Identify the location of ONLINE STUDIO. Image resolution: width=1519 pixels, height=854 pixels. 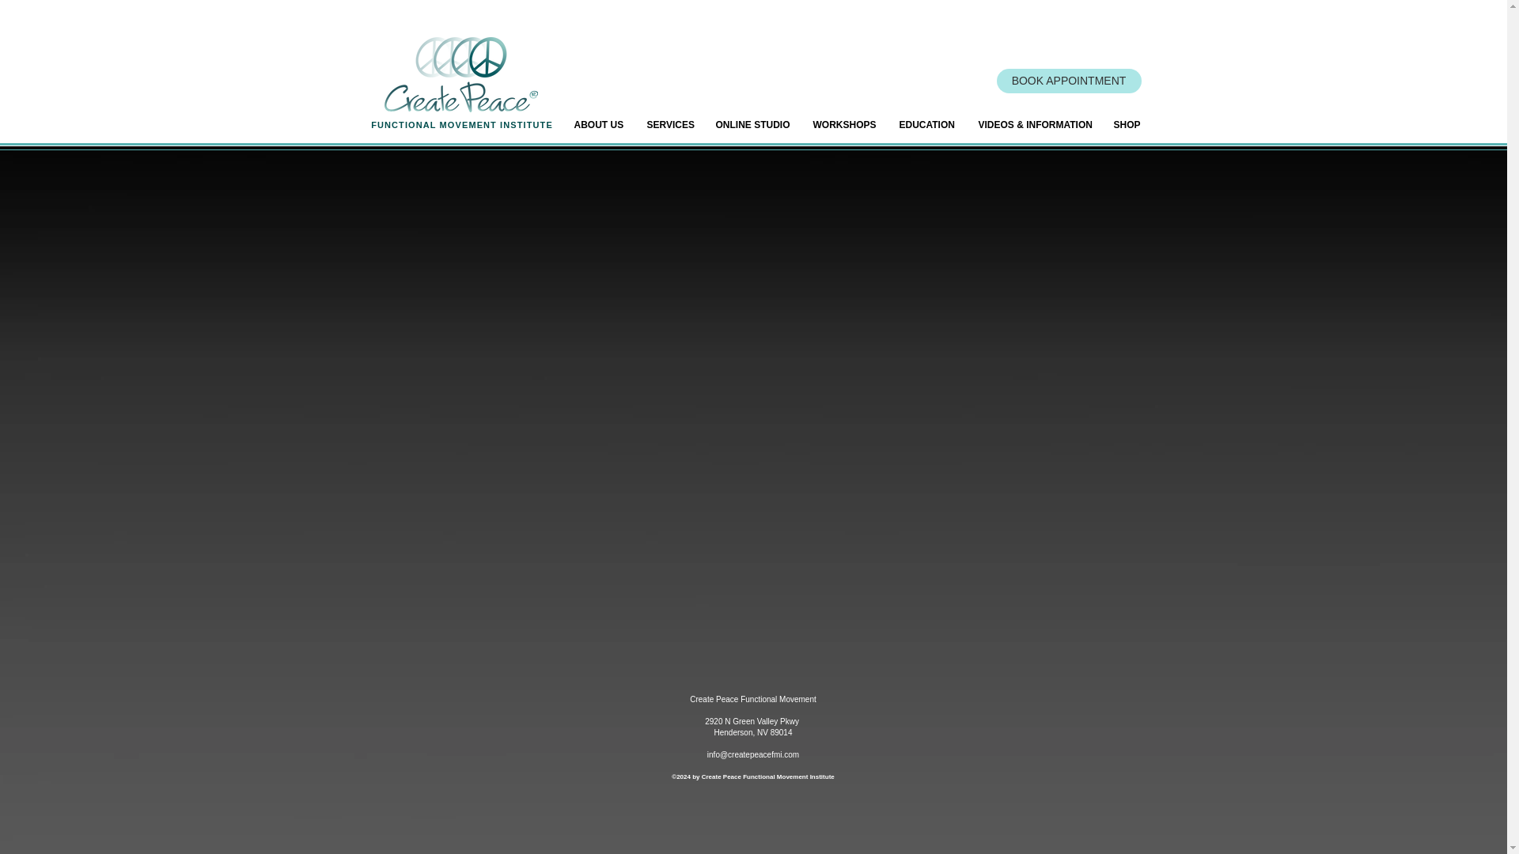
(753, 125).